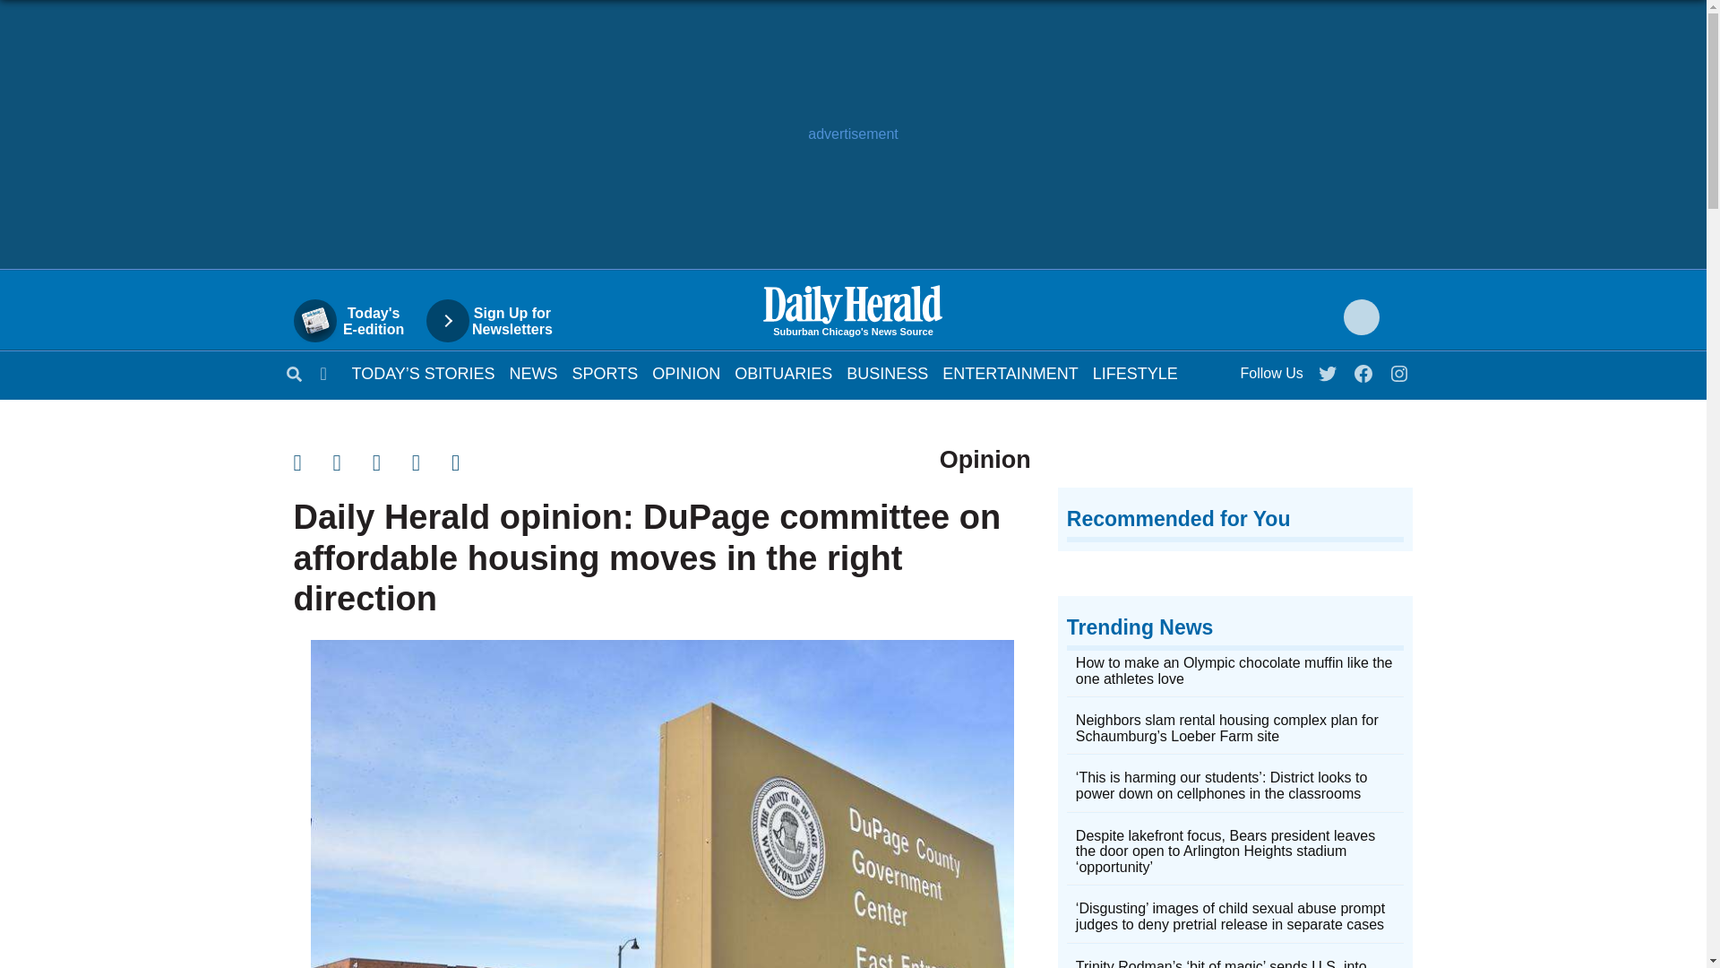 The width and height of the screenshot is (1720, 968). Describe the element at coordinates (1135, 373) in the screenshot. I see `Lifestyle` at that location.